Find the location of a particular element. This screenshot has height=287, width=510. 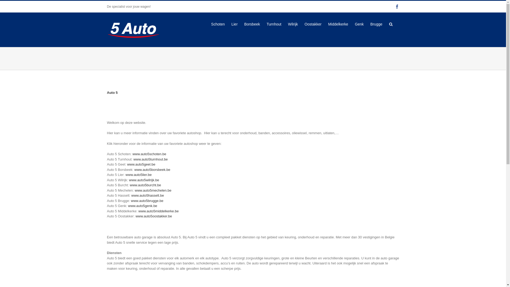

www.auto5lier.be is located at coordinates (139, 175).